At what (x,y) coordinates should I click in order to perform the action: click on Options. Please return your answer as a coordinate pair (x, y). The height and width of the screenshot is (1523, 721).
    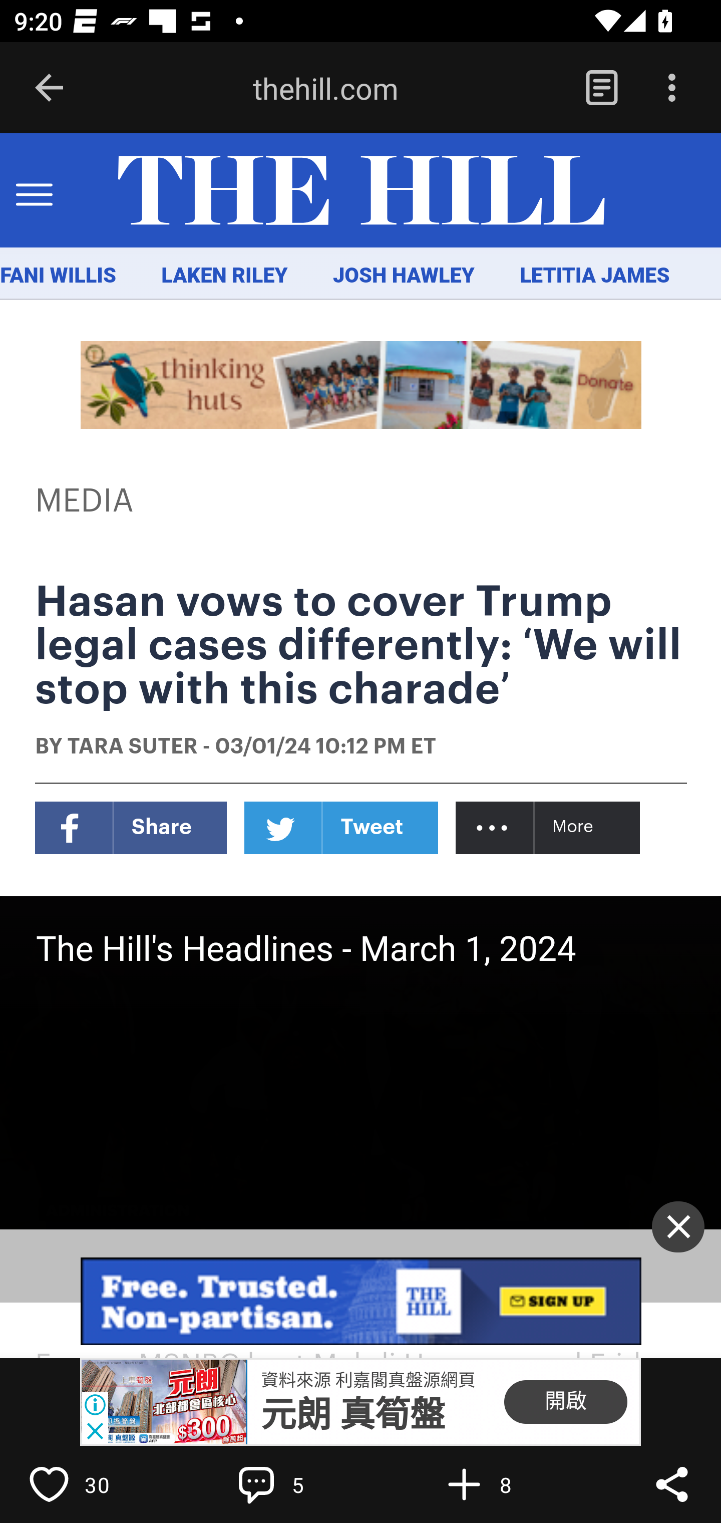
    Looking at the image, I should click on (672, 88).